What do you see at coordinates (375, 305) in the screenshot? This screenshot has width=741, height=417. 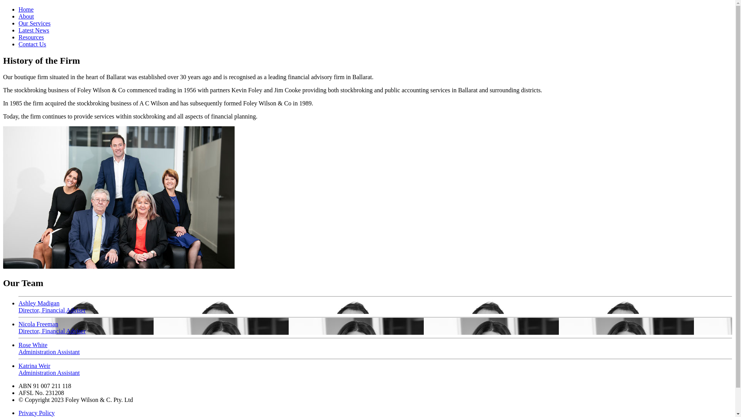 I see `Ashley Madigan
Director, Financial Adviser` at bounding box center [375, 305].